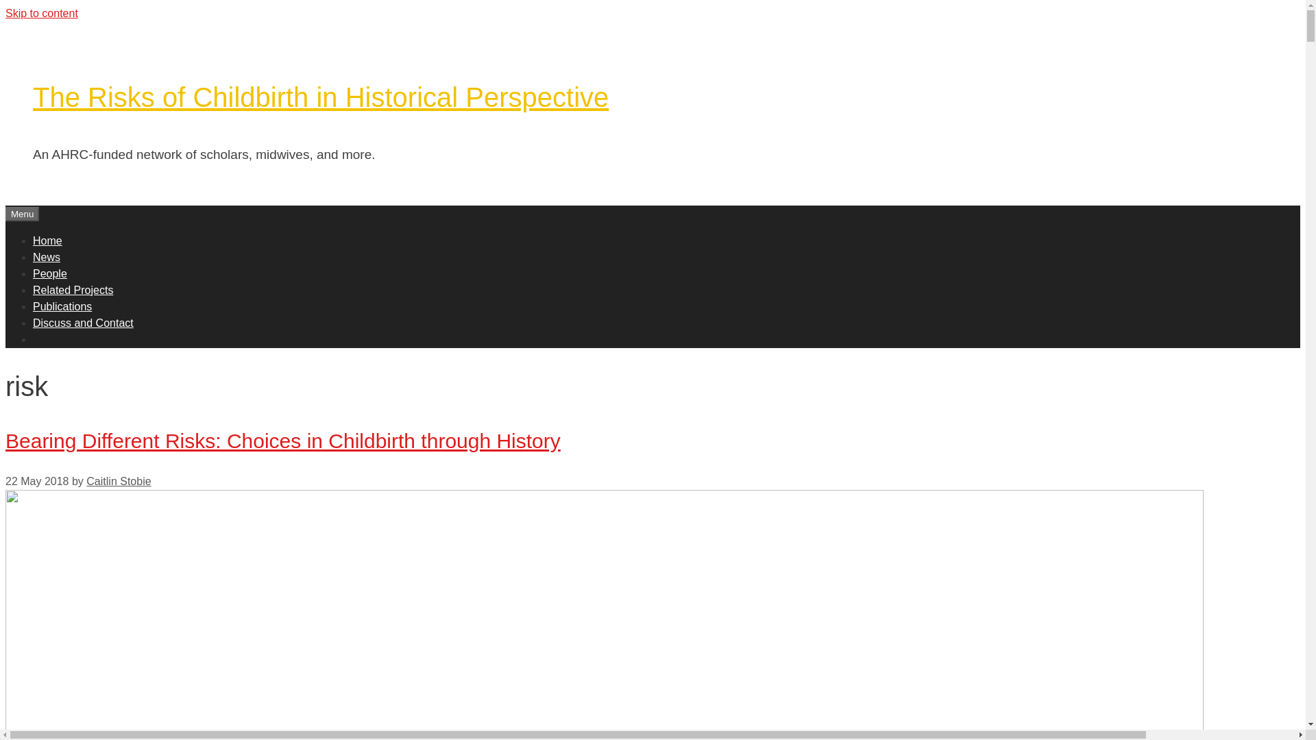 The width and height of the screenshot is (1316, 740). What do you see at coordinates (47, 256) in the screenshot?
I see `News` at bounding box center [47, 256].